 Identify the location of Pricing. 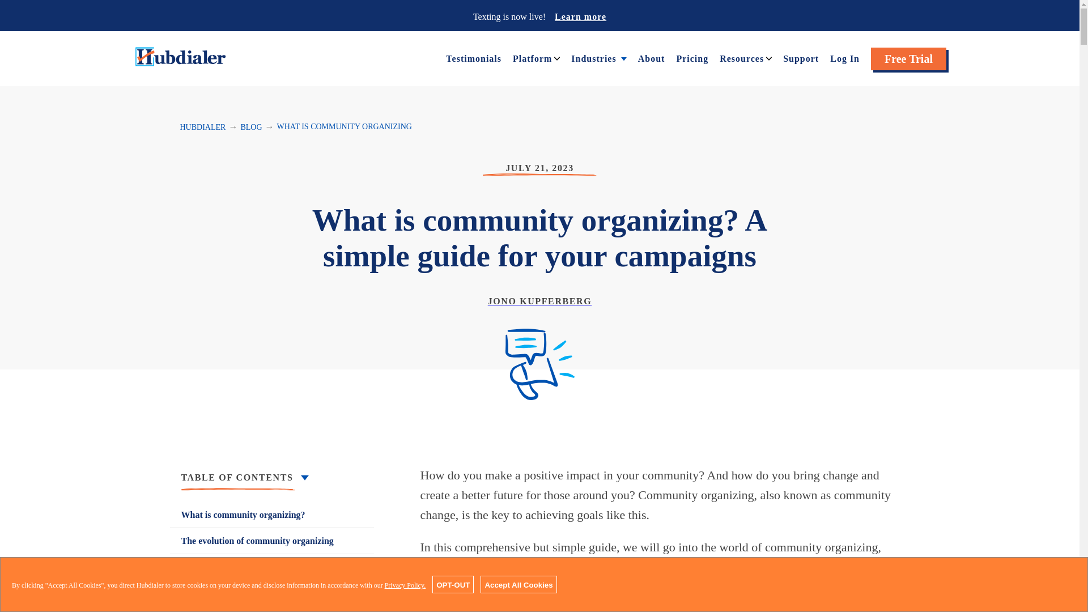
(691, 58).